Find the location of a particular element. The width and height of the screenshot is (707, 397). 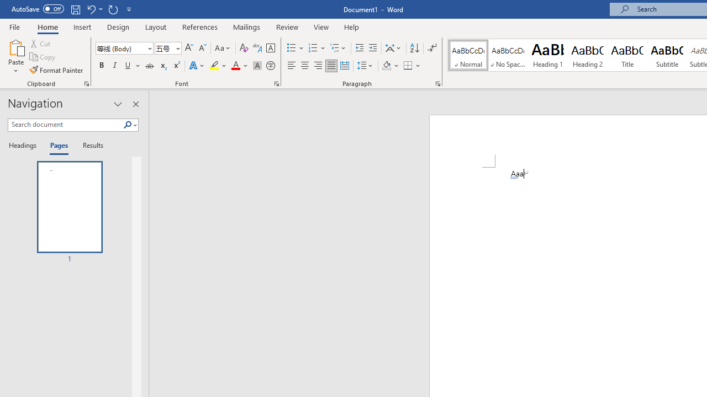

Superscript is located at coordinates (176, 66).